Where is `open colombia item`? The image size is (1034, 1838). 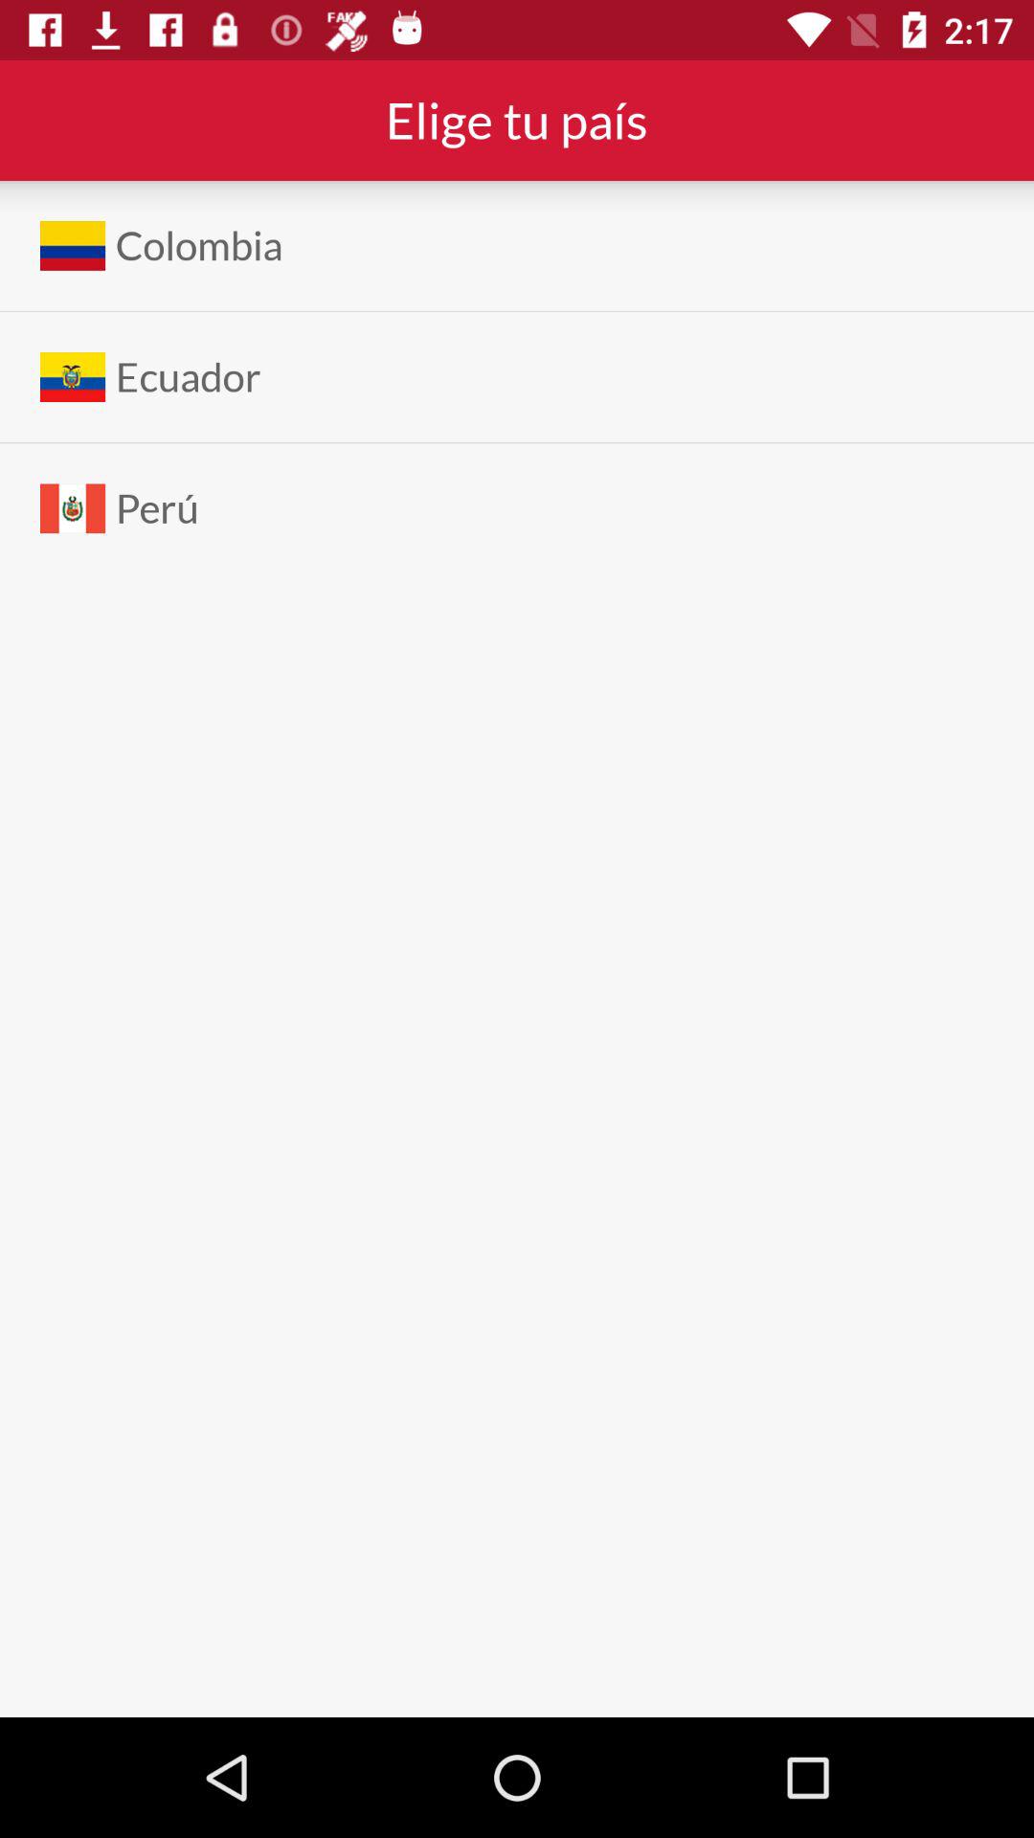
open colombia item is located at coordinates (199, 245).